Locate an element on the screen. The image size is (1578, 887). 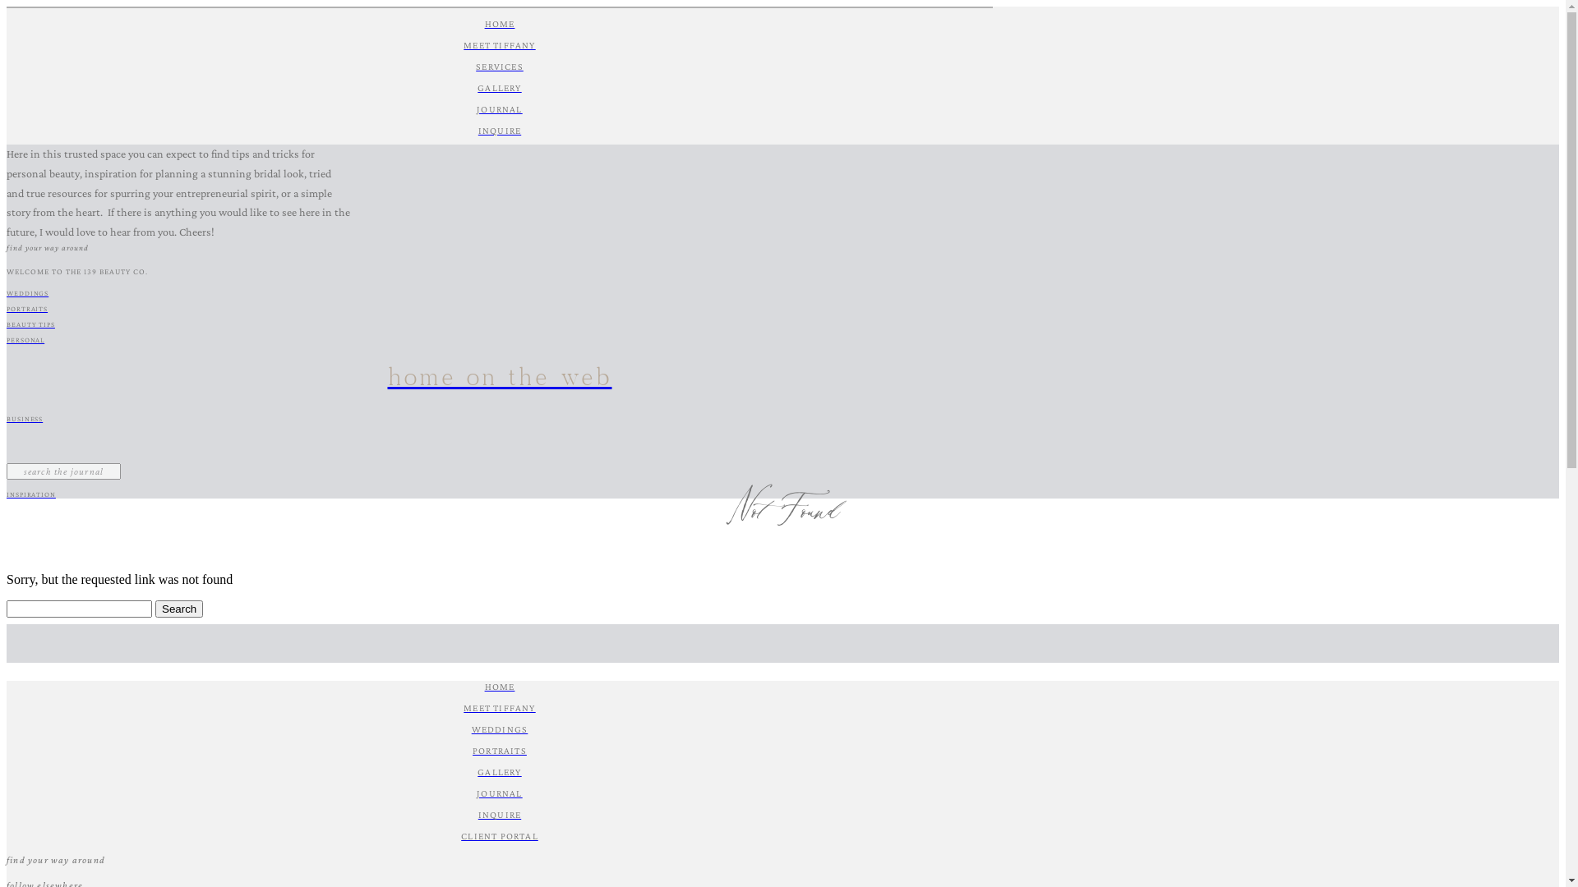
home on the web is located at coordinates (500, 379).